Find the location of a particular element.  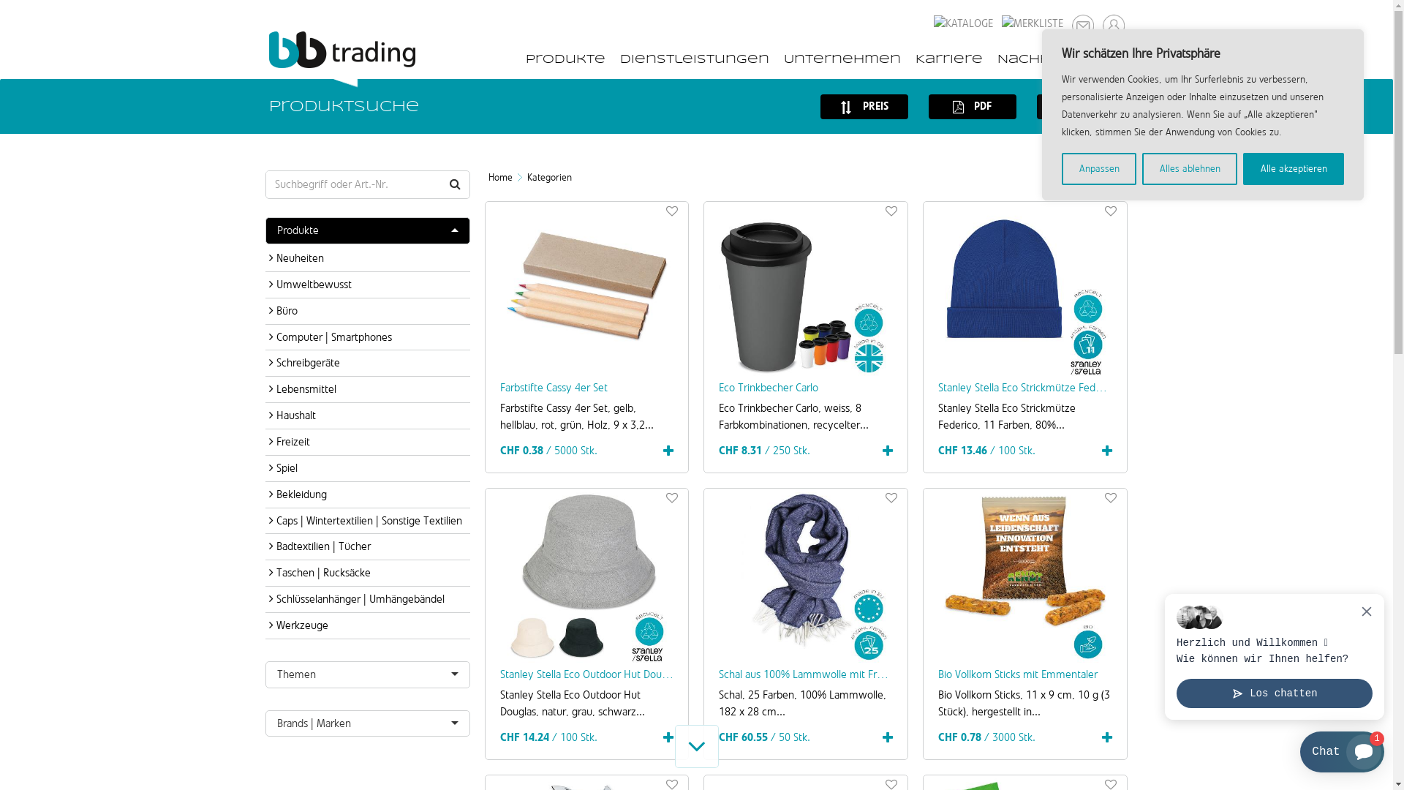

Themen is located at coordinates (367, 674).